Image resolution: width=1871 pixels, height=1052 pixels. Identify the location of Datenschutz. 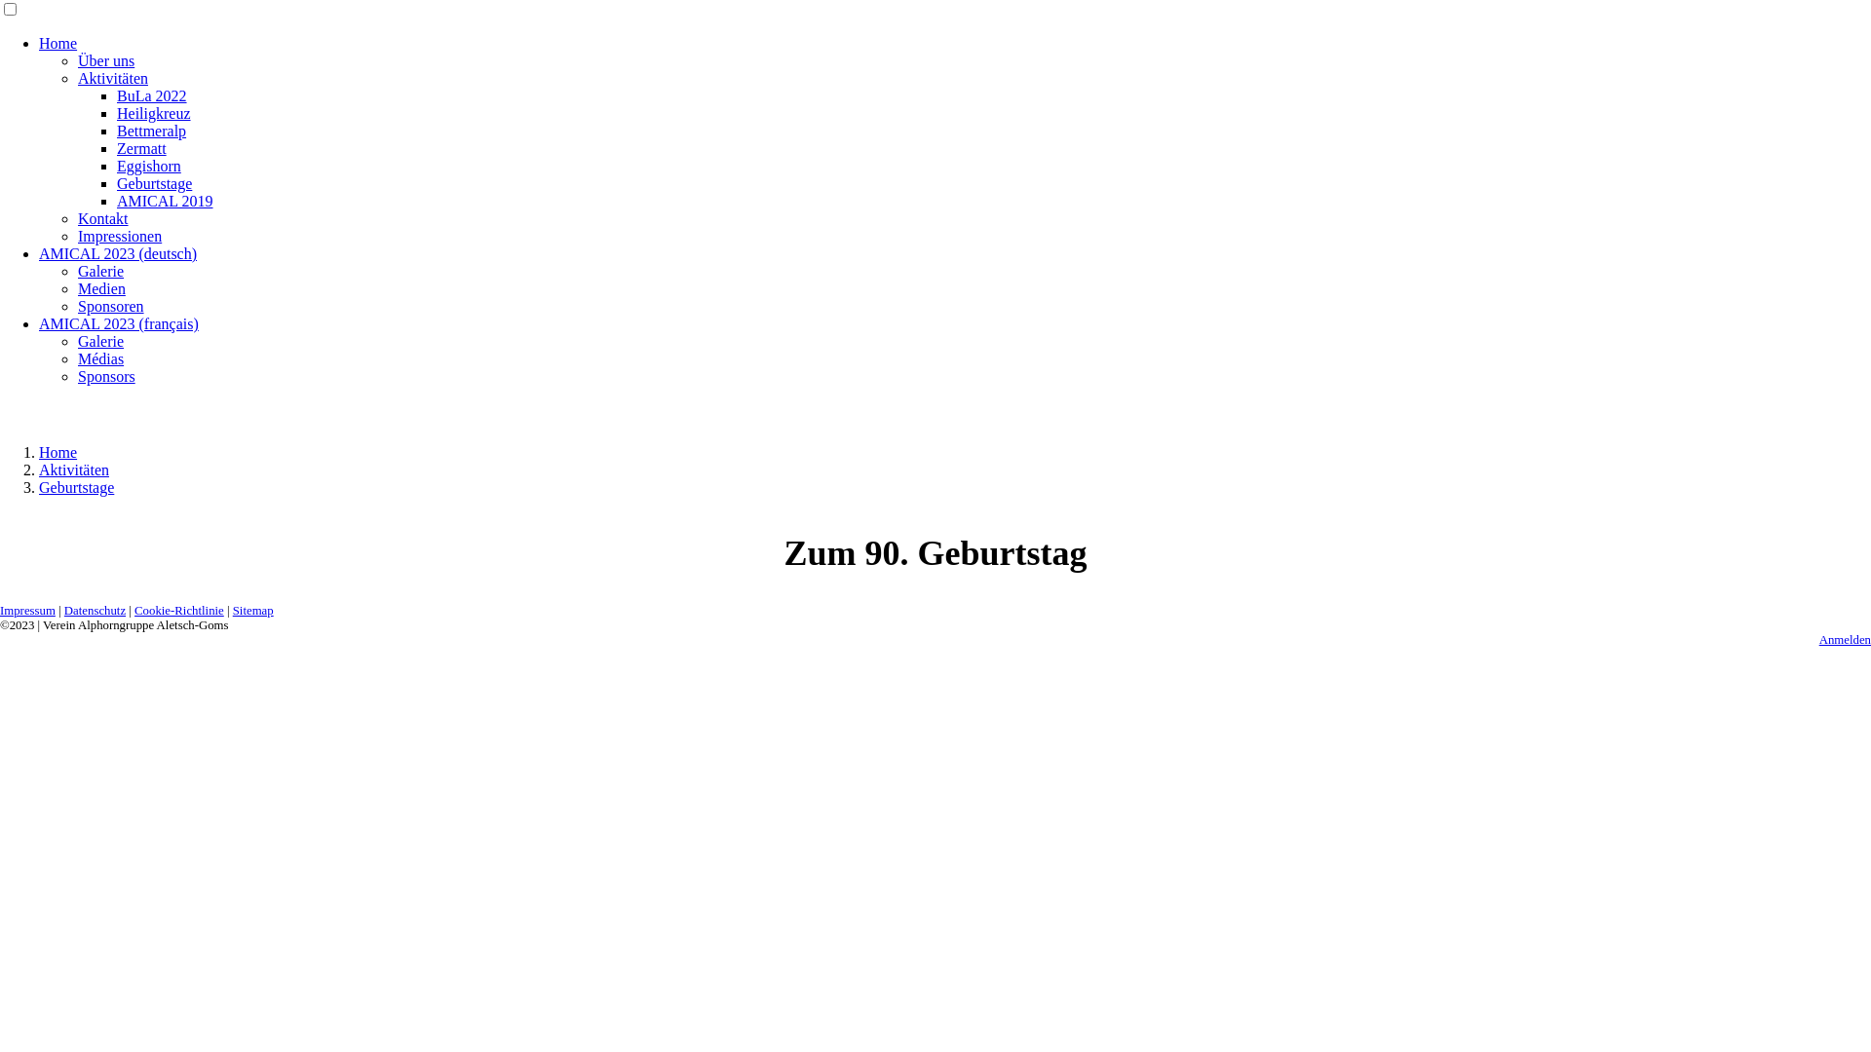
(95, 611).